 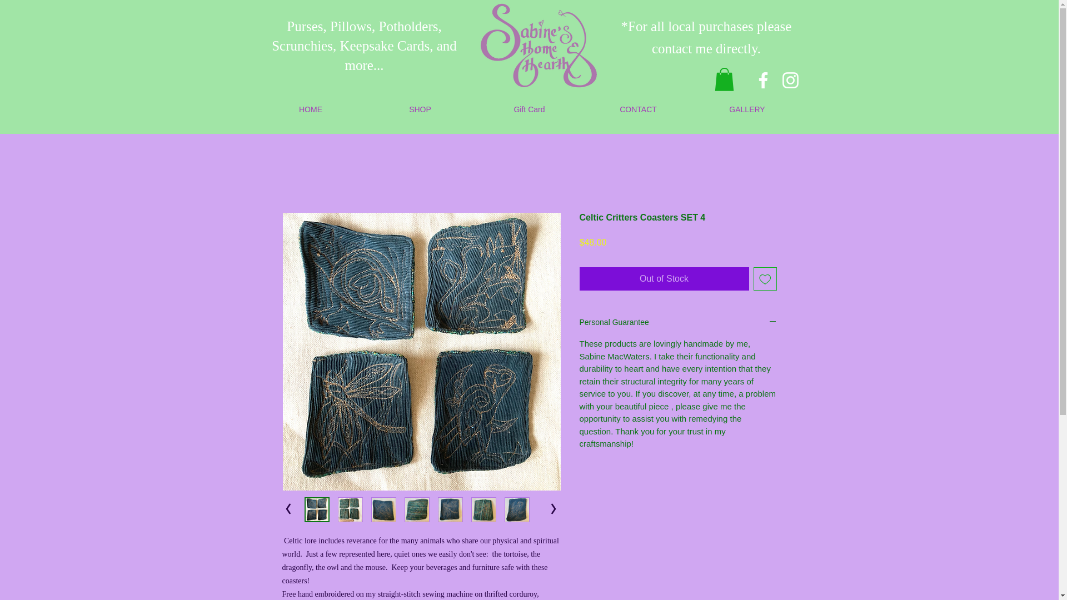 I want to click on SHOP, so click(x=420, y=109).